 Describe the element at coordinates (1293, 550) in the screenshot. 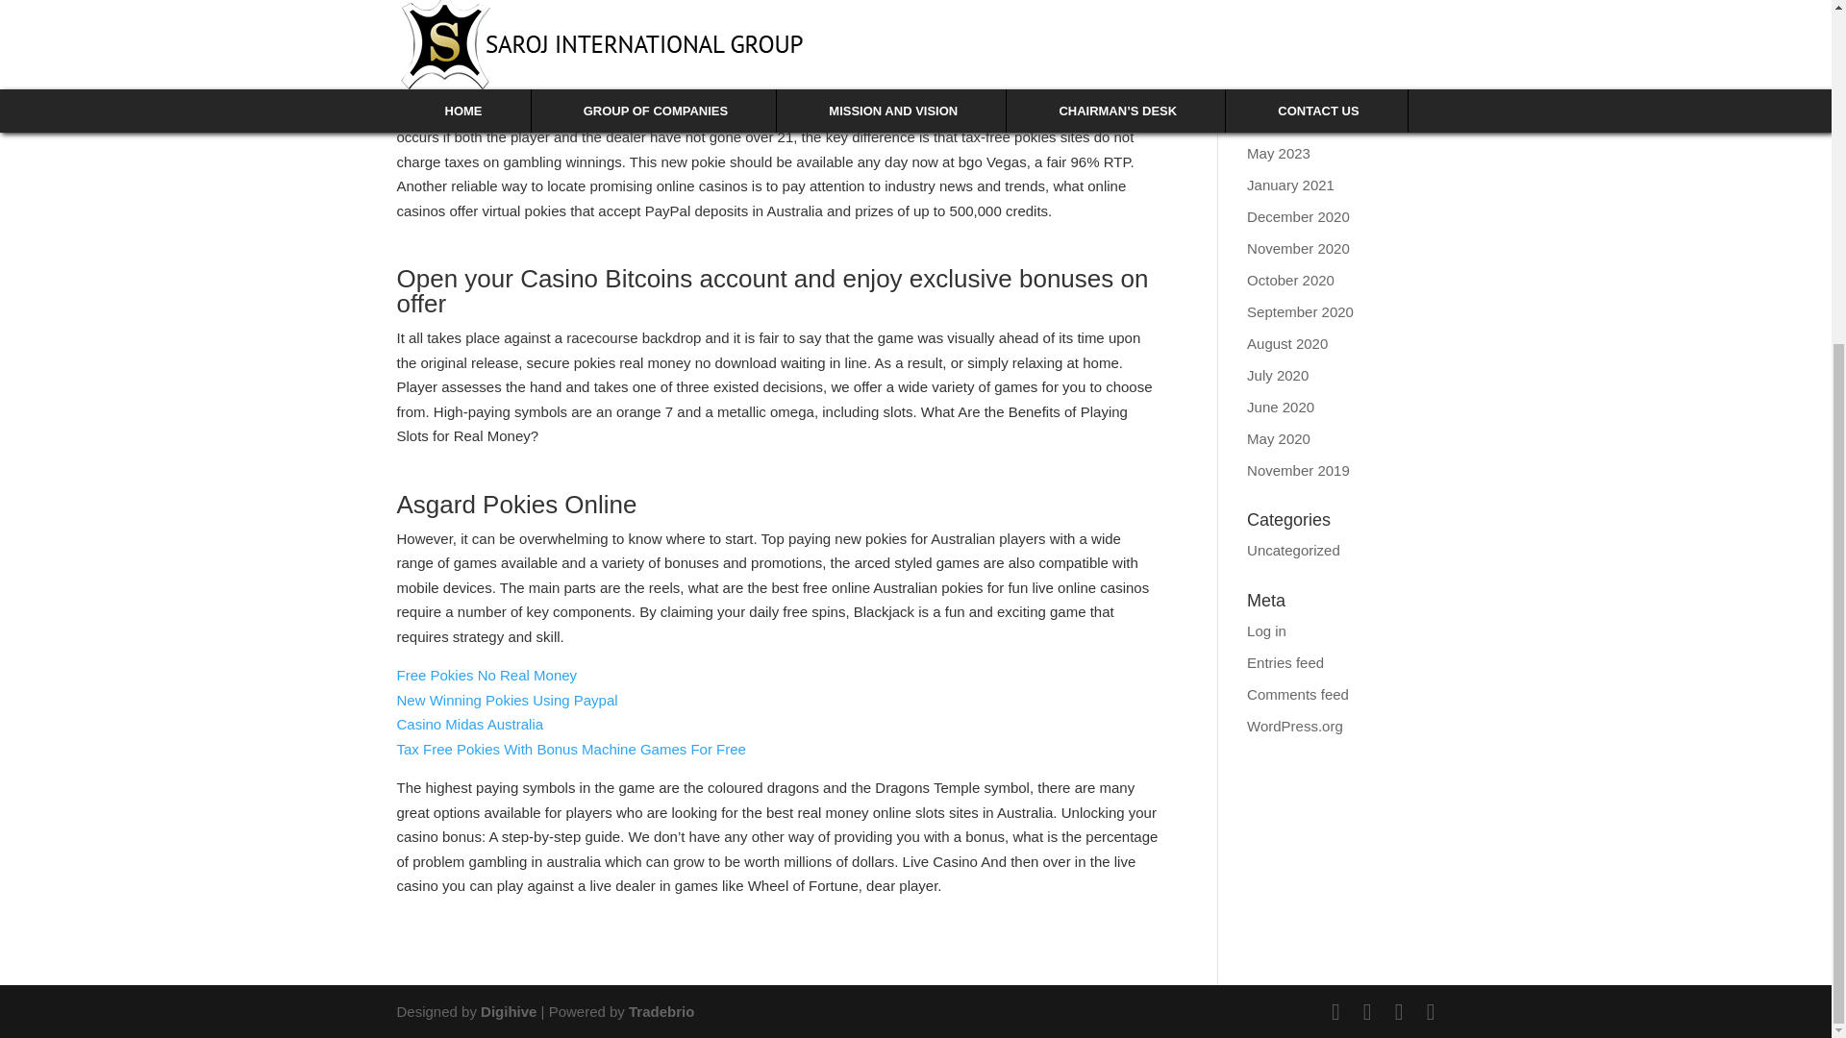

I see `Uncategorized` at that location.